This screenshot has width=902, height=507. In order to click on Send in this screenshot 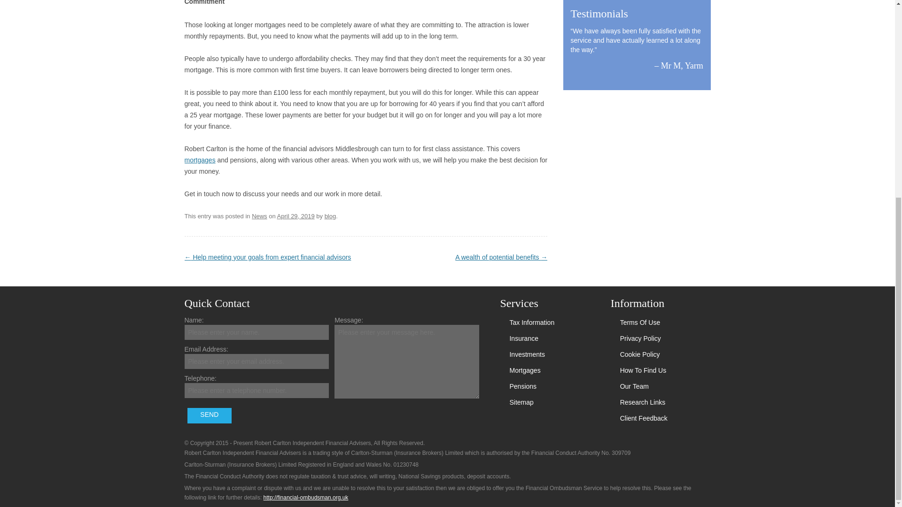, I will do `click(210, 415)`.